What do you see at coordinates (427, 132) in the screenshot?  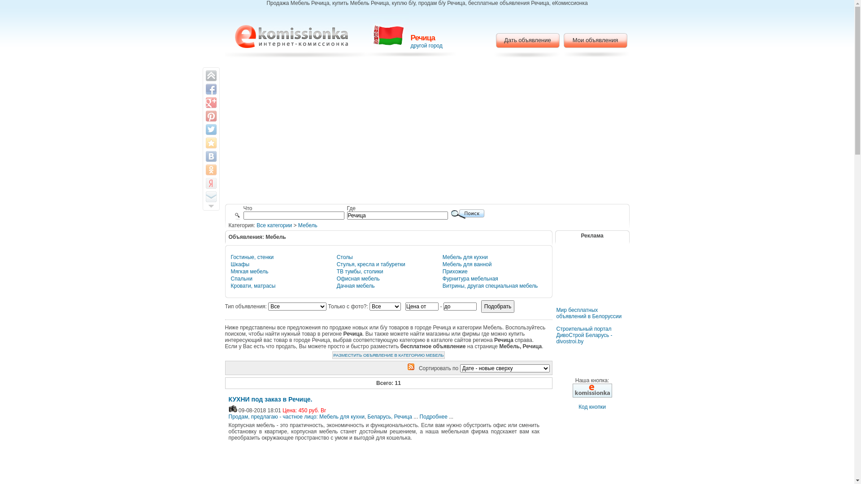 I see `Advertisement` at bounding box center [427, 132].